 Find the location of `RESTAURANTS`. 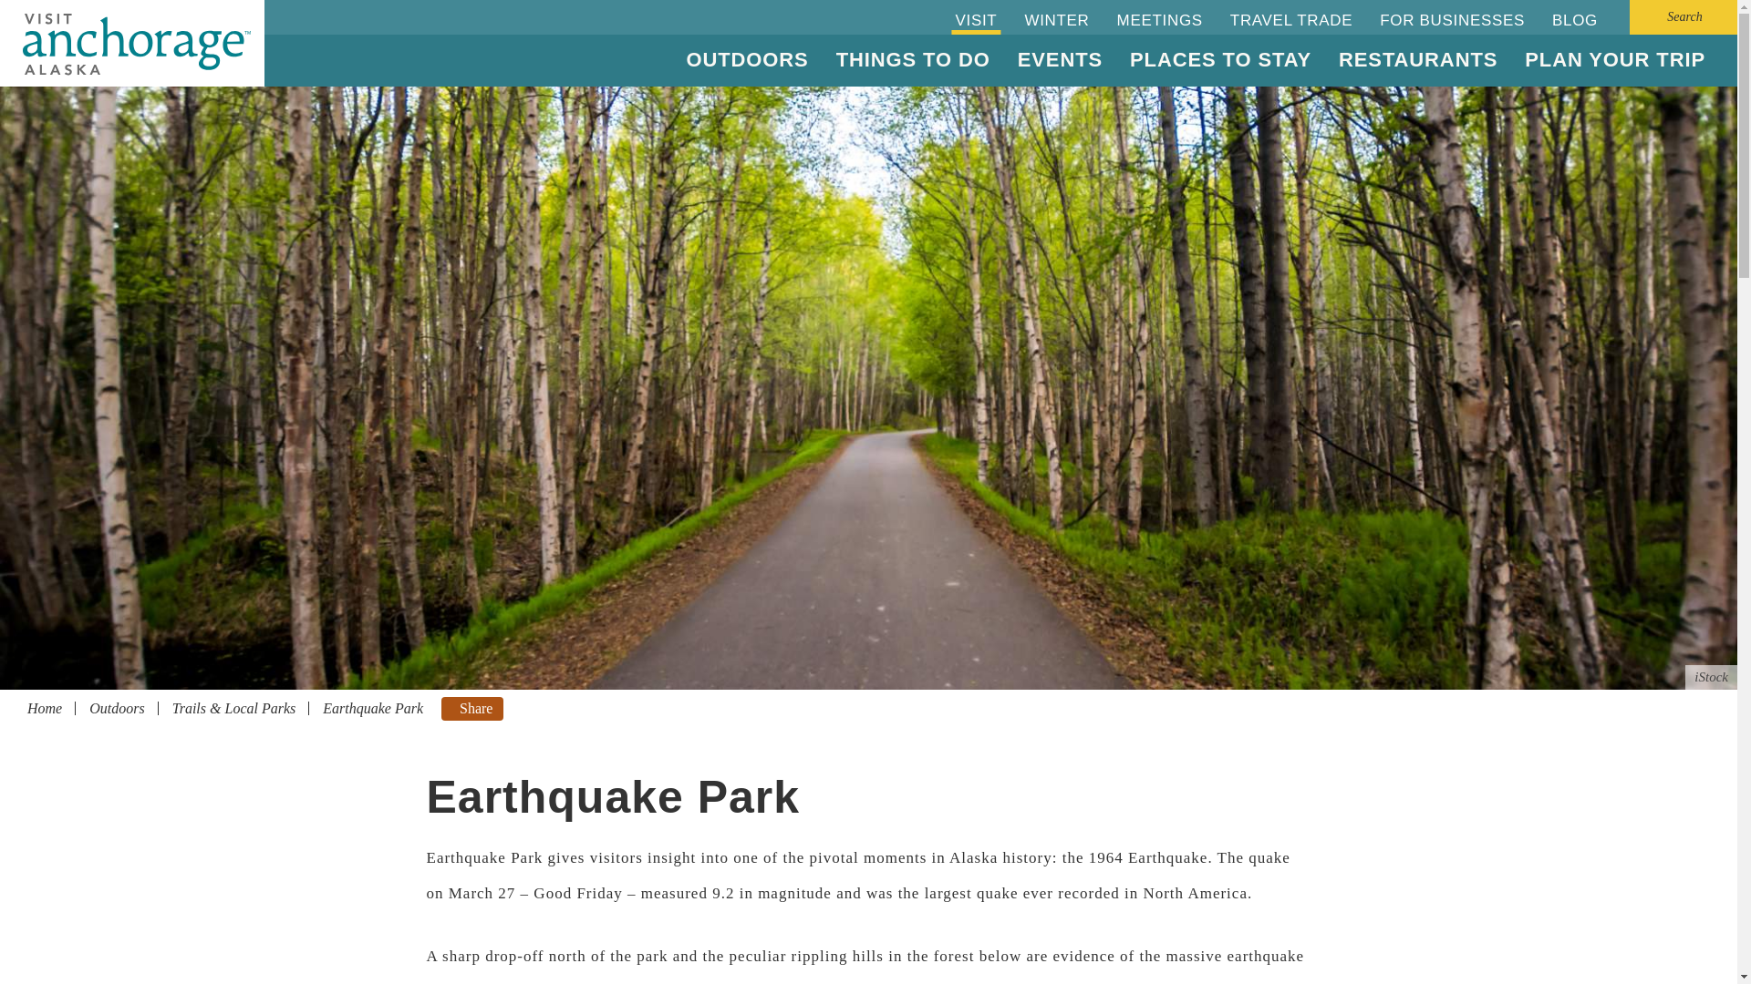

RESTAURANTS is located at coordinates (1417, 60).